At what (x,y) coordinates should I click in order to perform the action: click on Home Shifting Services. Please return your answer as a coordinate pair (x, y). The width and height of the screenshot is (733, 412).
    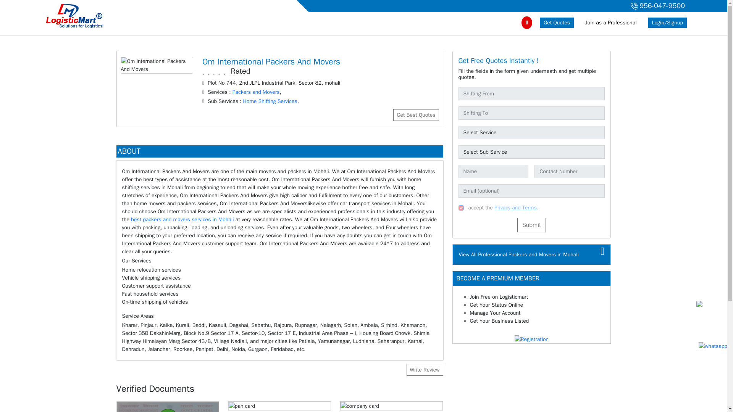
    Looking at the image, I should click on (270, 101).